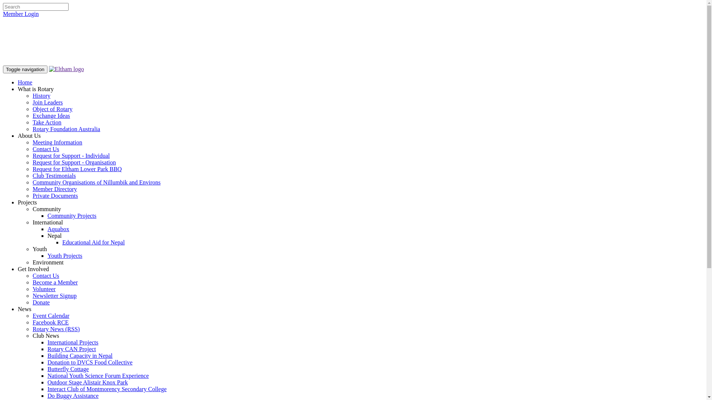 This screenshot has width=712, height=400. Describe the element at coordinates (54, 176) in the screenshot. I see `Club Testimonials` at that location.